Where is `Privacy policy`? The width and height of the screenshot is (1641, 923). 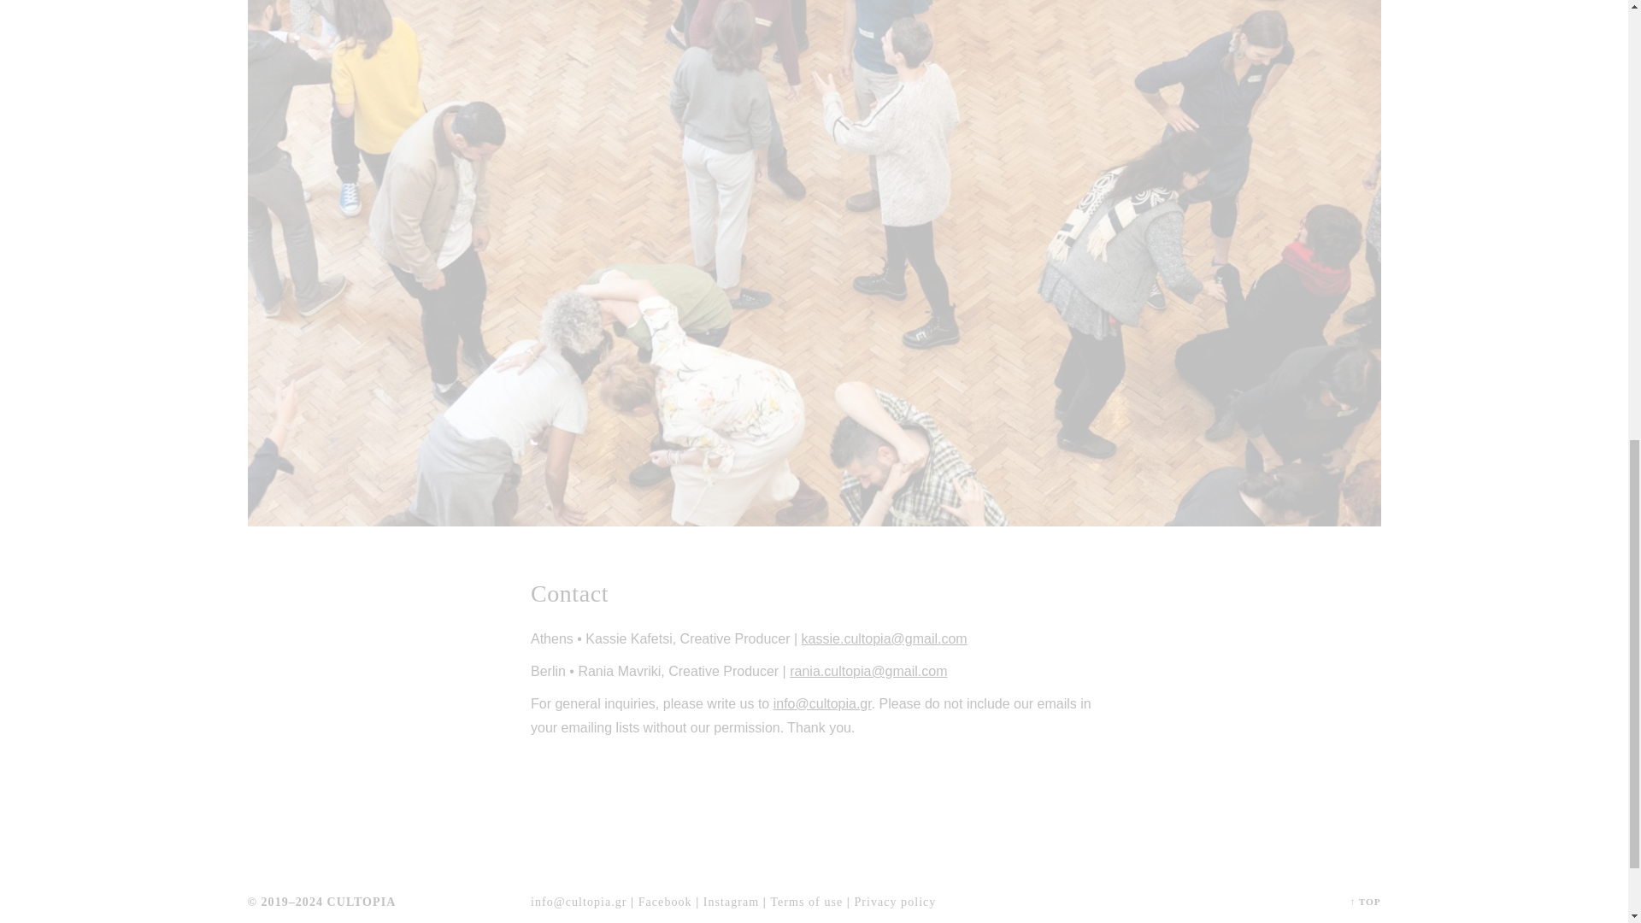
Privacy policy is located at coordinates (894, 904).